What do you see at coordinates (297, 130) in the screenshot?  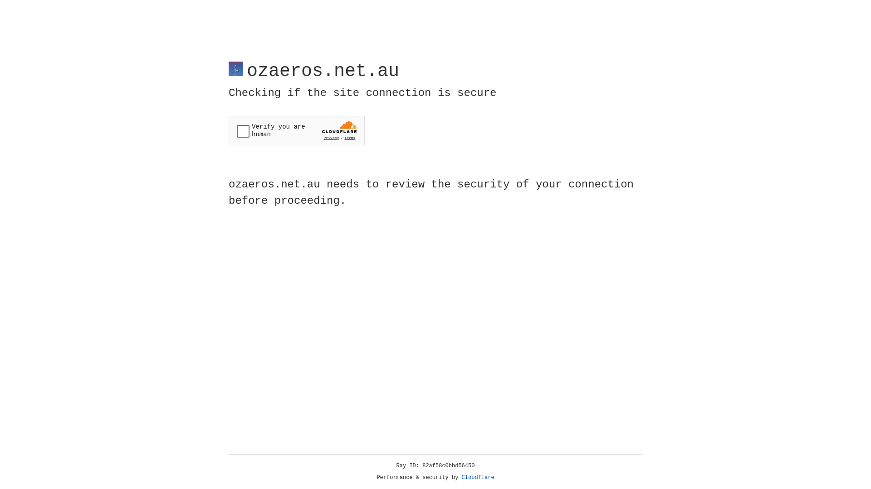 I see `Widget containing a Cloudflare security challenge` at bounding box center [297, 130].